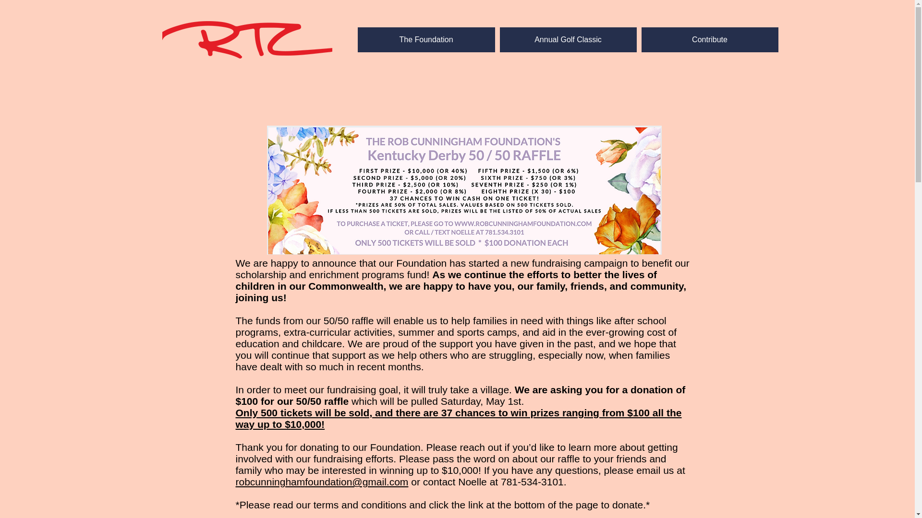  What do you see at coordinates (534, 482) in the screenshot?
I see `781-534-3101.` at bounding box center [534, 482].